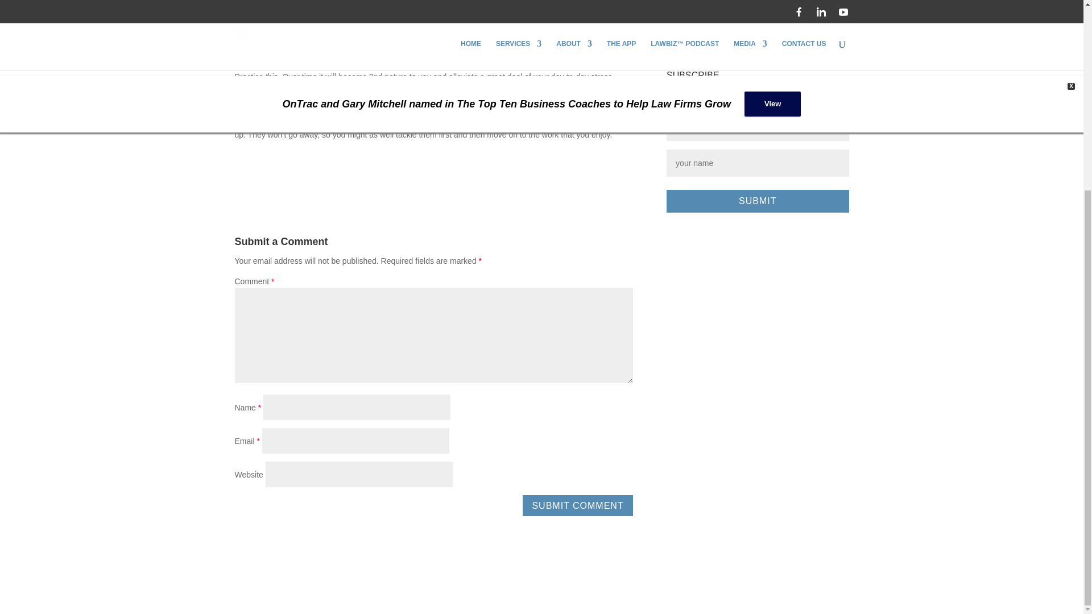  Describe the element at coordinates (577, 505) in the screenshot. I see `Submit Comment` at that location.